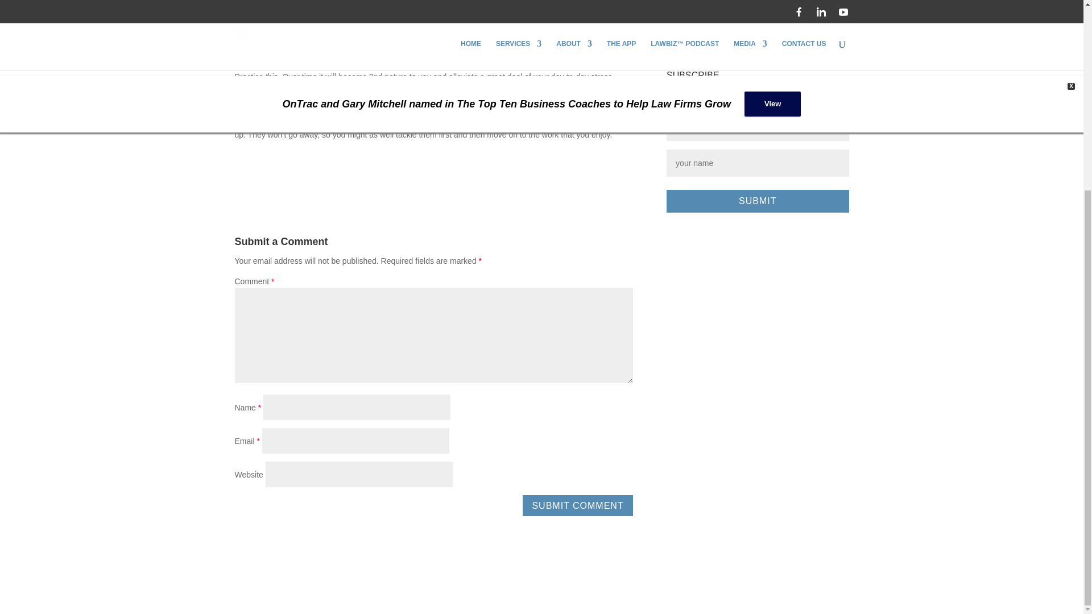  Describe the element at coordinates (577, 505) in the screenshot. I see `Submit Comment` at that location.